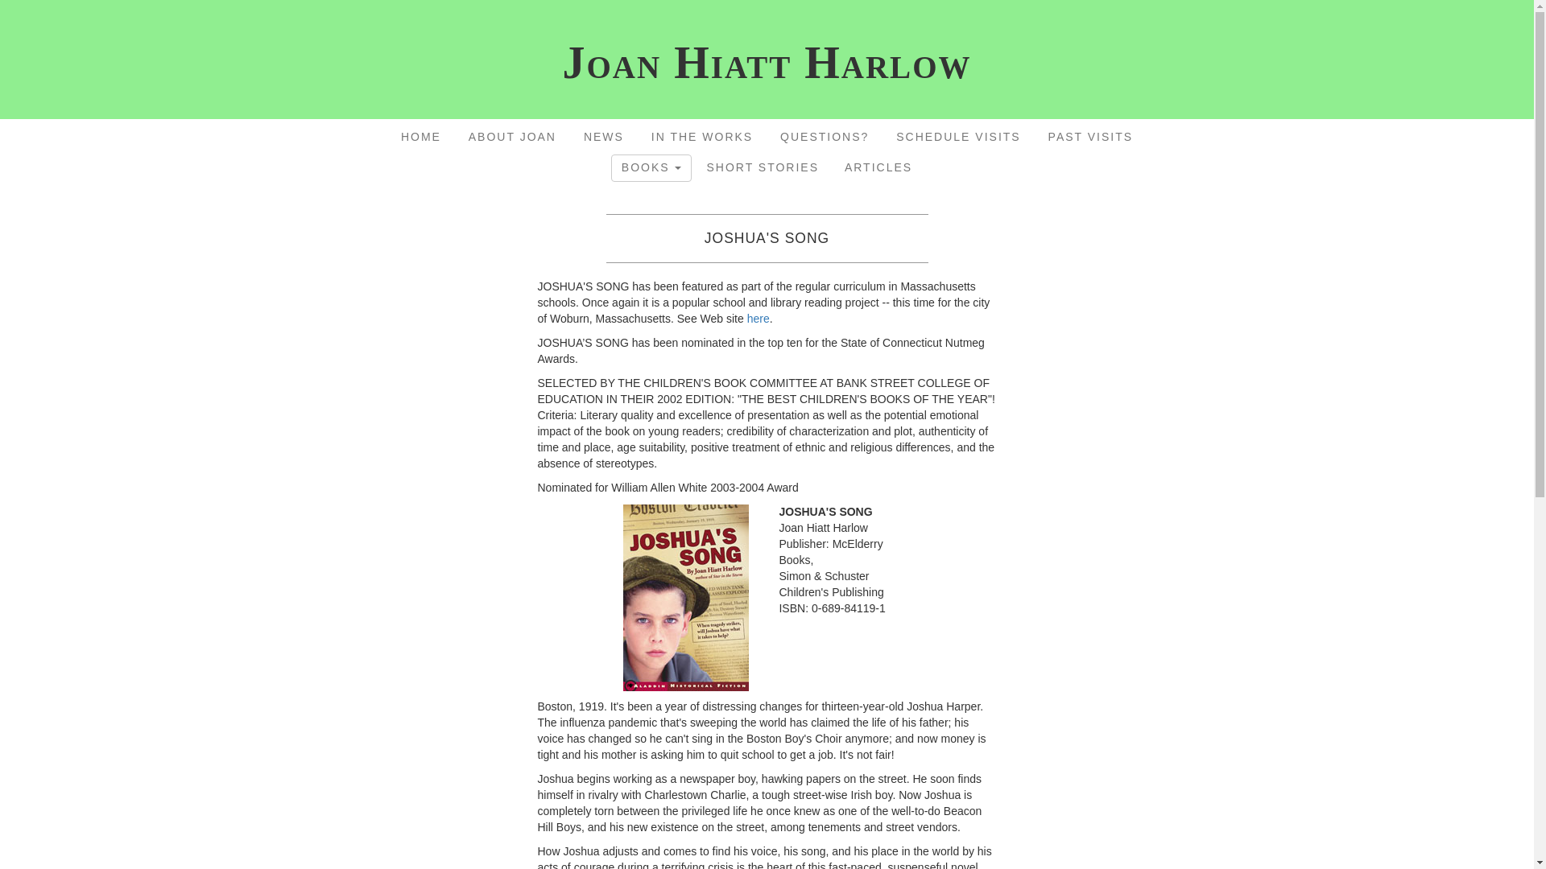  What do you see at coordinates (512, 137) in the screenshot?
I see `ABOUT JOAN` at bounding box center [512, 137].